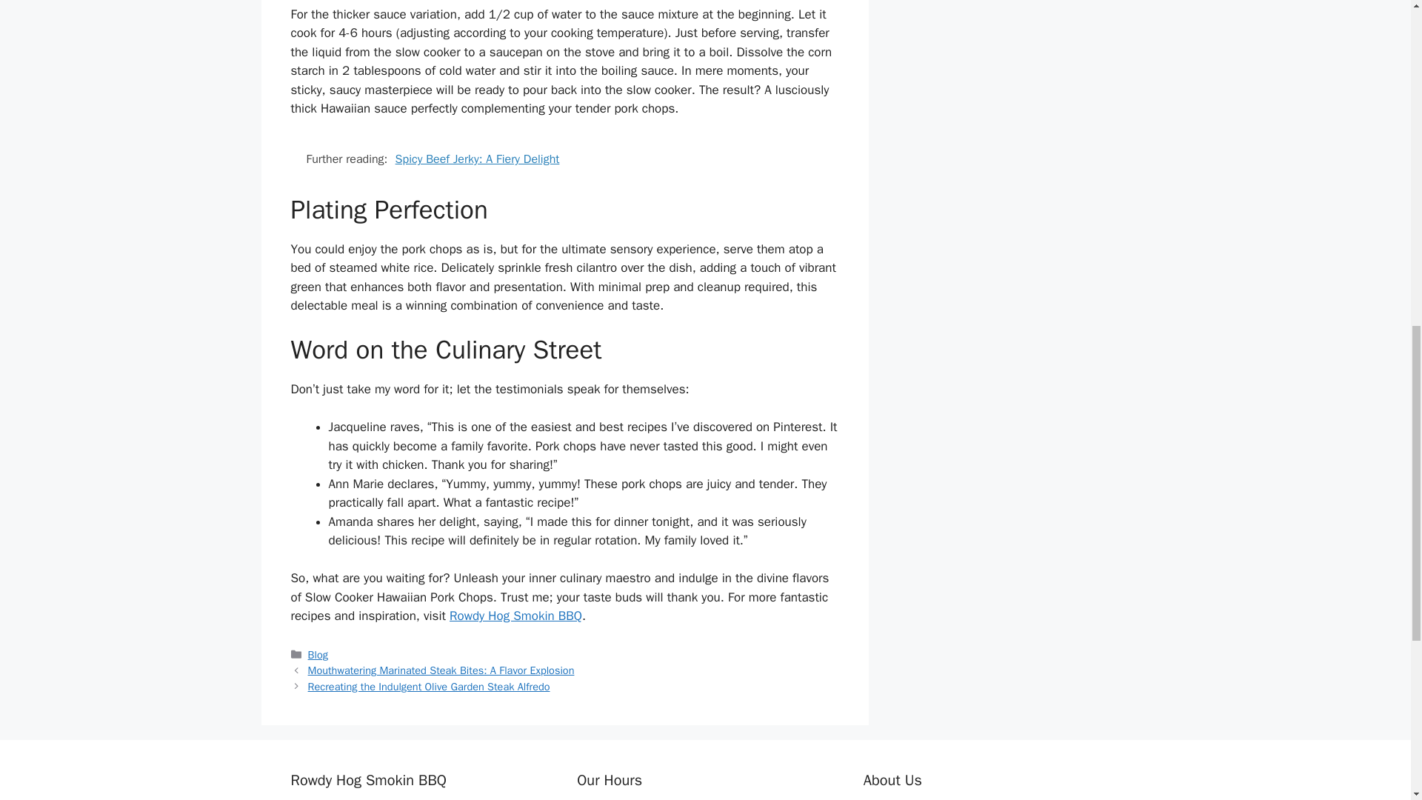 Image resolution: width=1422 pixels, height=800 pixels. Describe the element at coordinates (441, 670) in the screenshot. I see `Mouthwatering Marinated Steak Bites: A Flavor Explosion` at that location.